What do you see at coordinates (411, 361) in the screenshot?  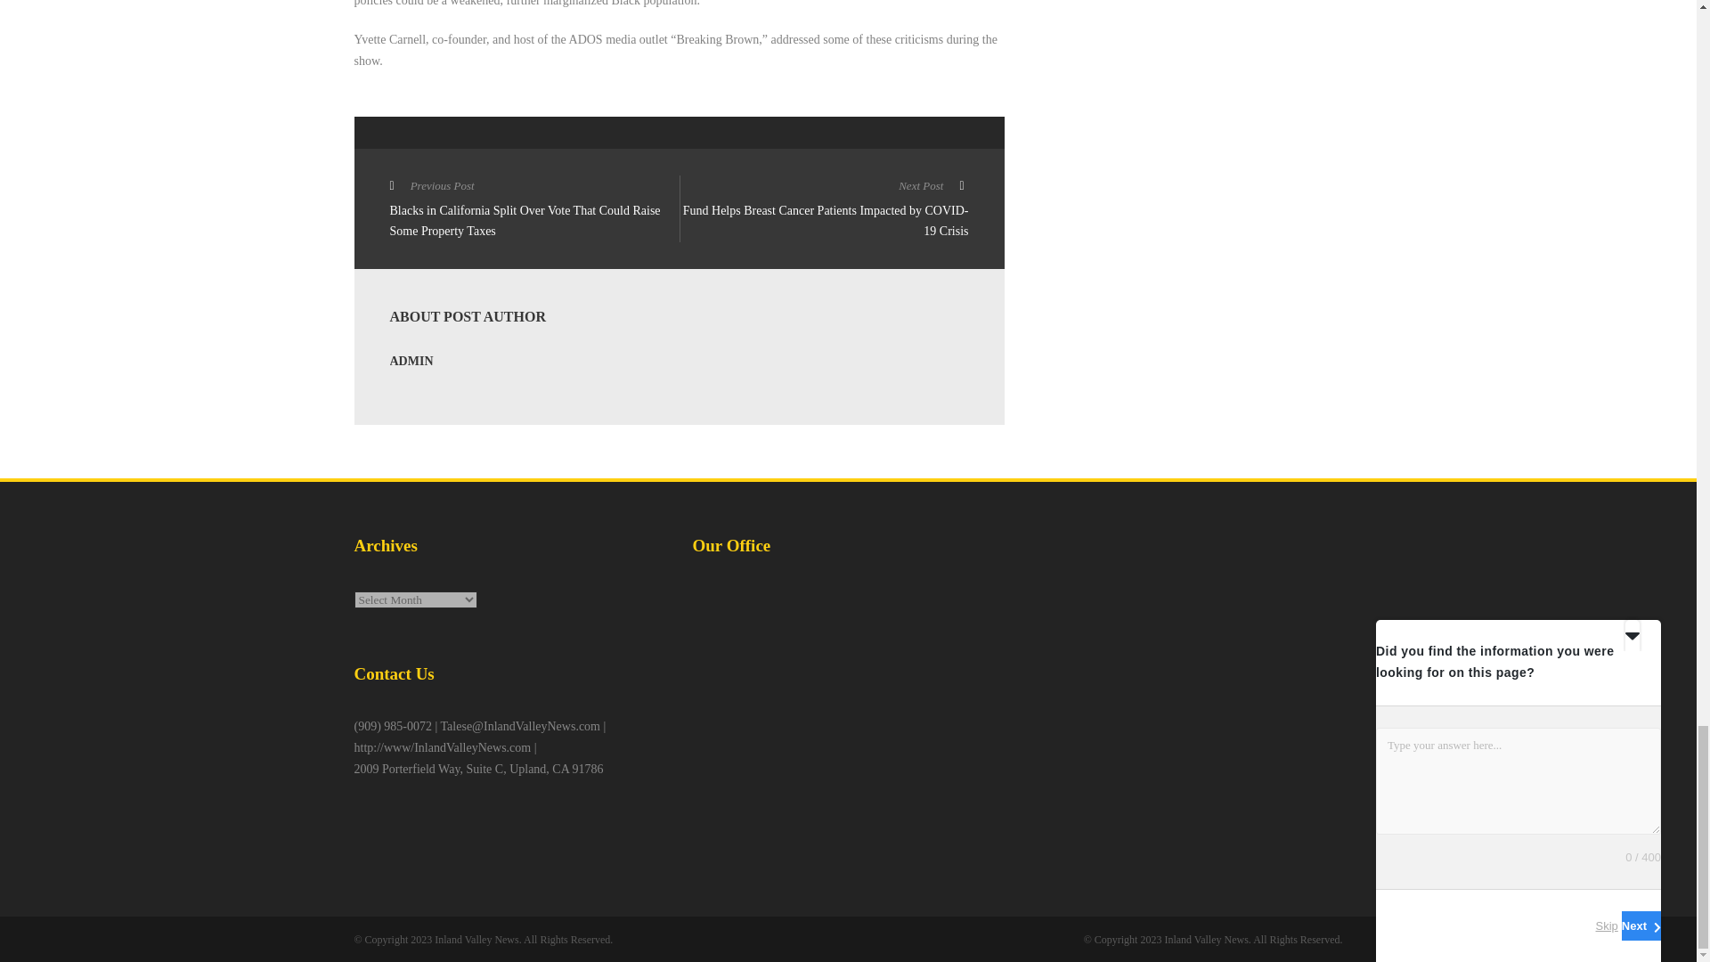 I see `Posts by admin` at bounding box center [411, 361].